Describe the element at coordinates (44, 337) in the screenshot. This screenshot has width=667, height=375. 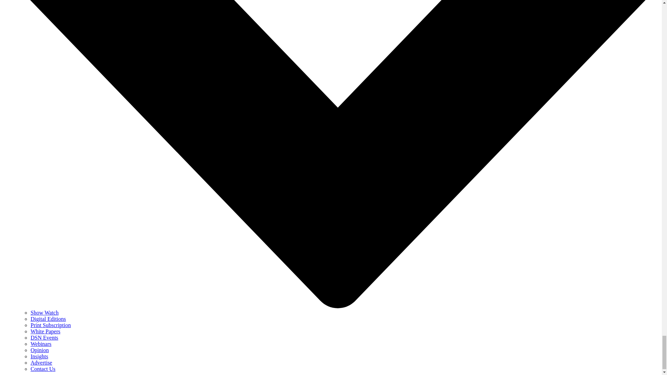
I see `DSN Events` at that location.